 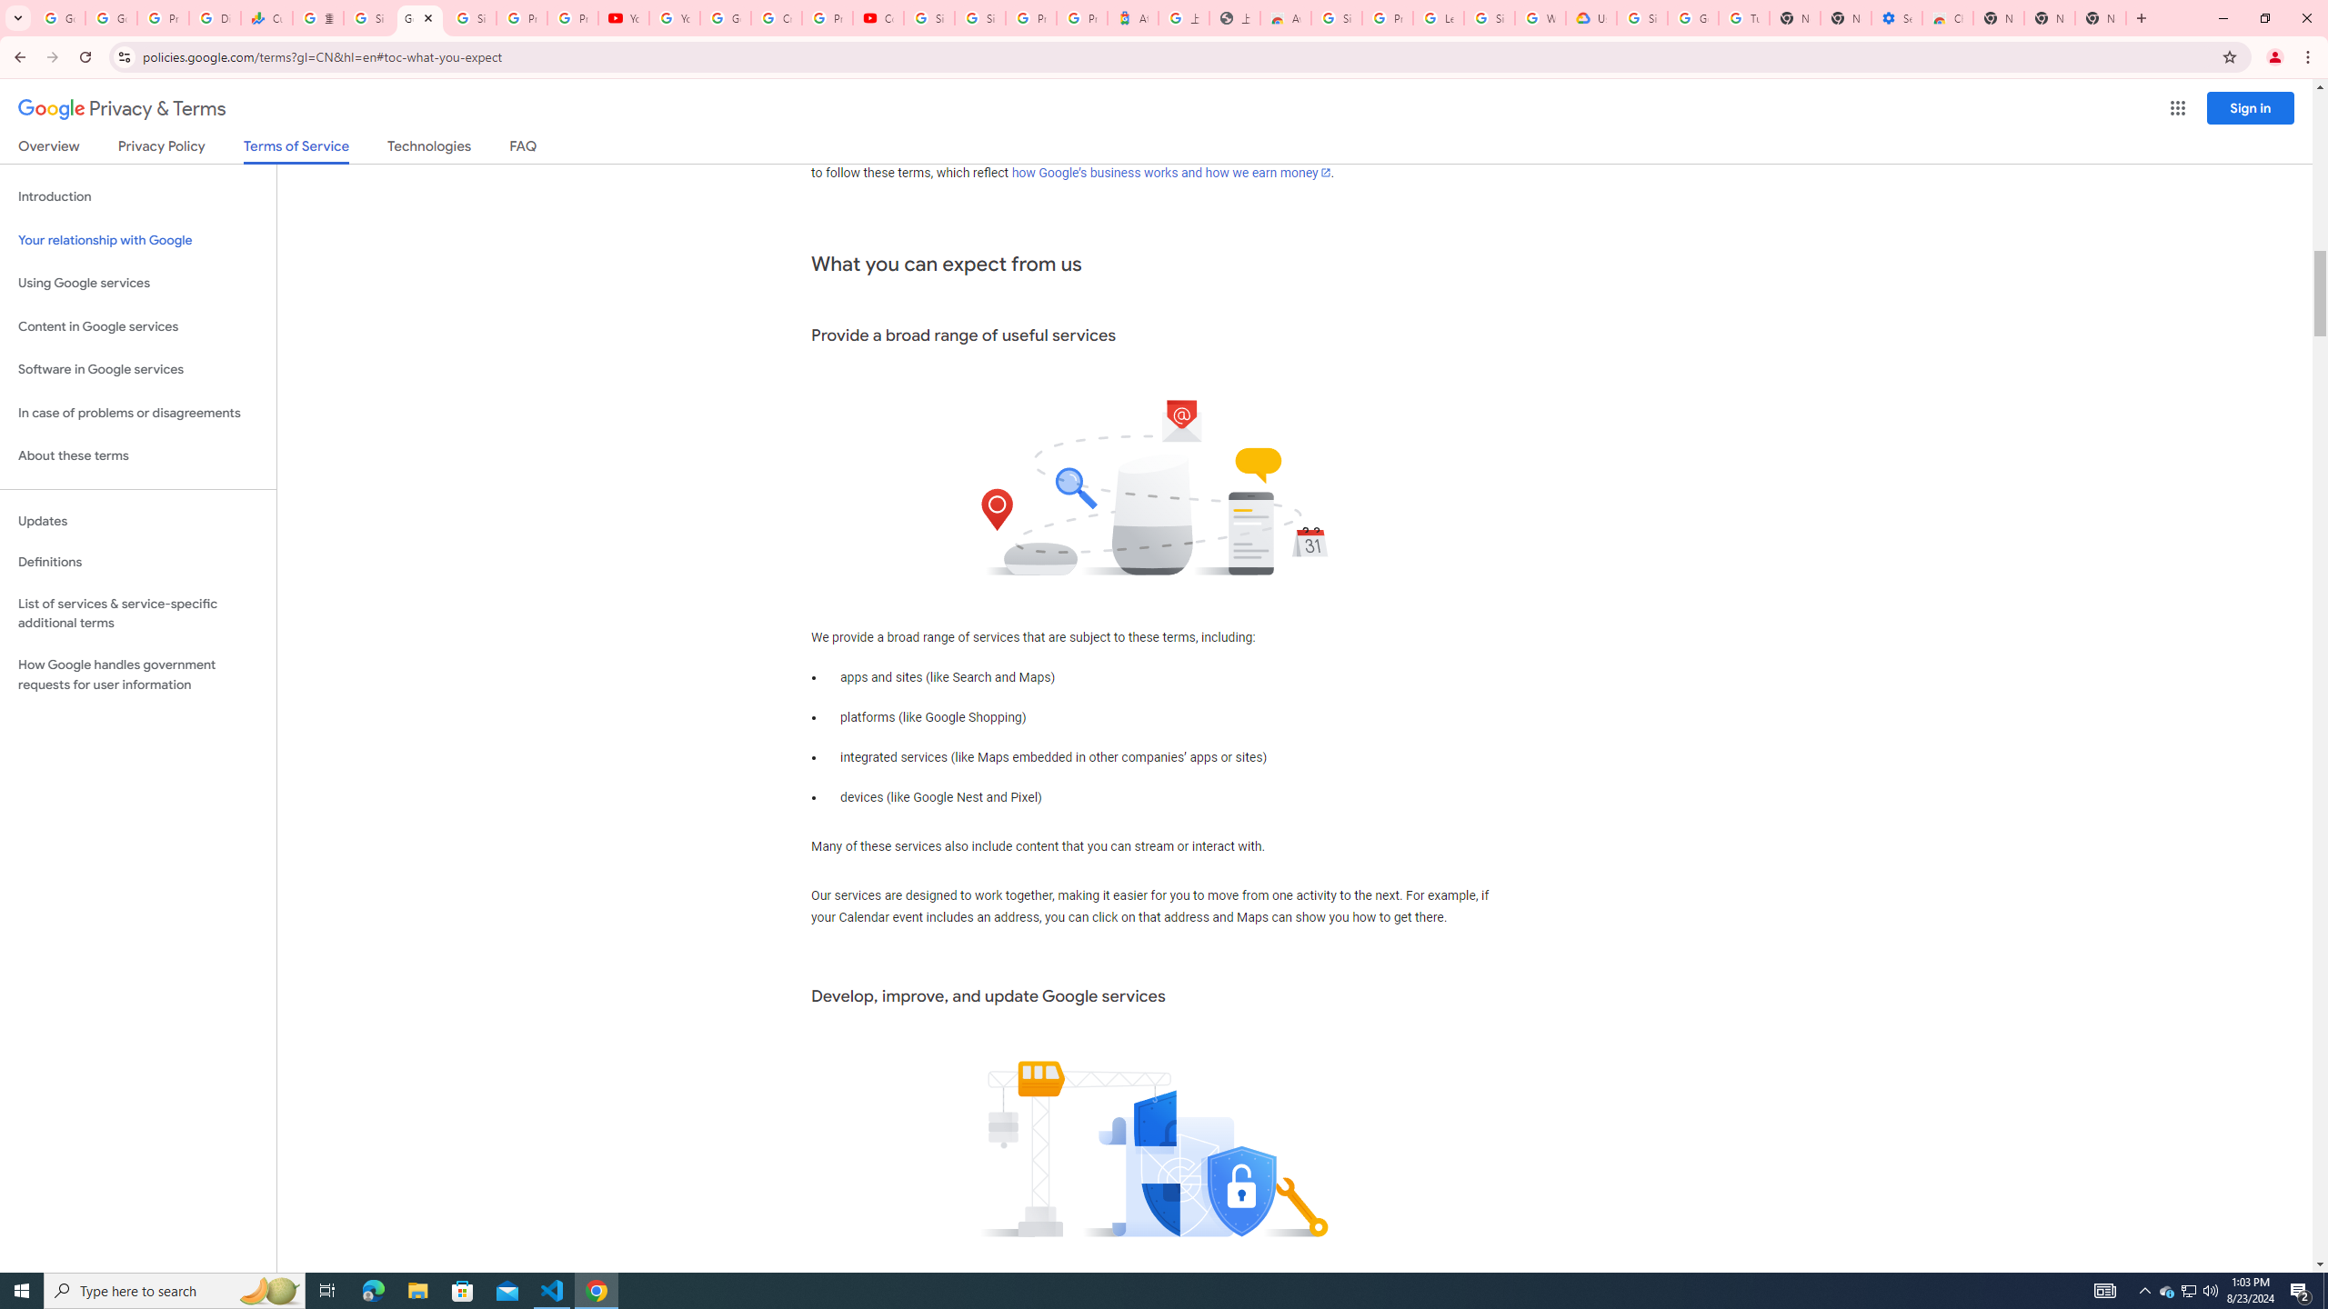 I want to click on In case of problems or disagreements, so click(x=138, y=413).